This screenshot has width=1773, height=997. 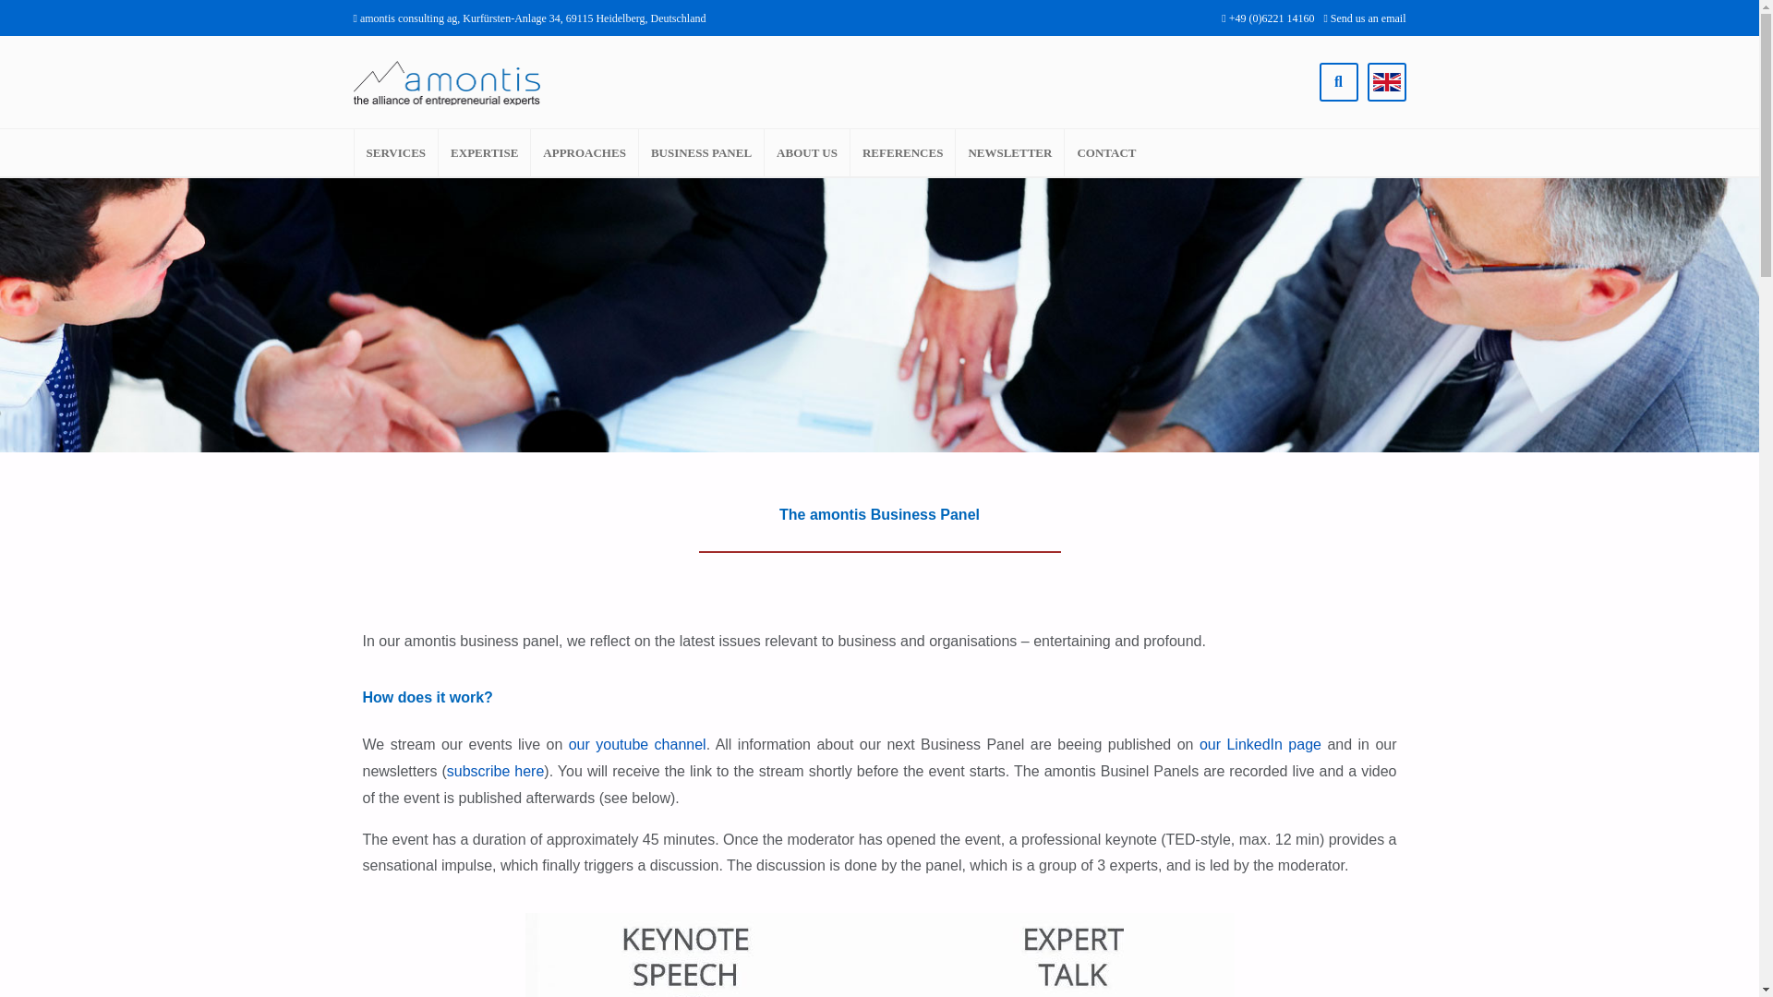 I want to click on EXPERTISE, so click(x=484, y=153).